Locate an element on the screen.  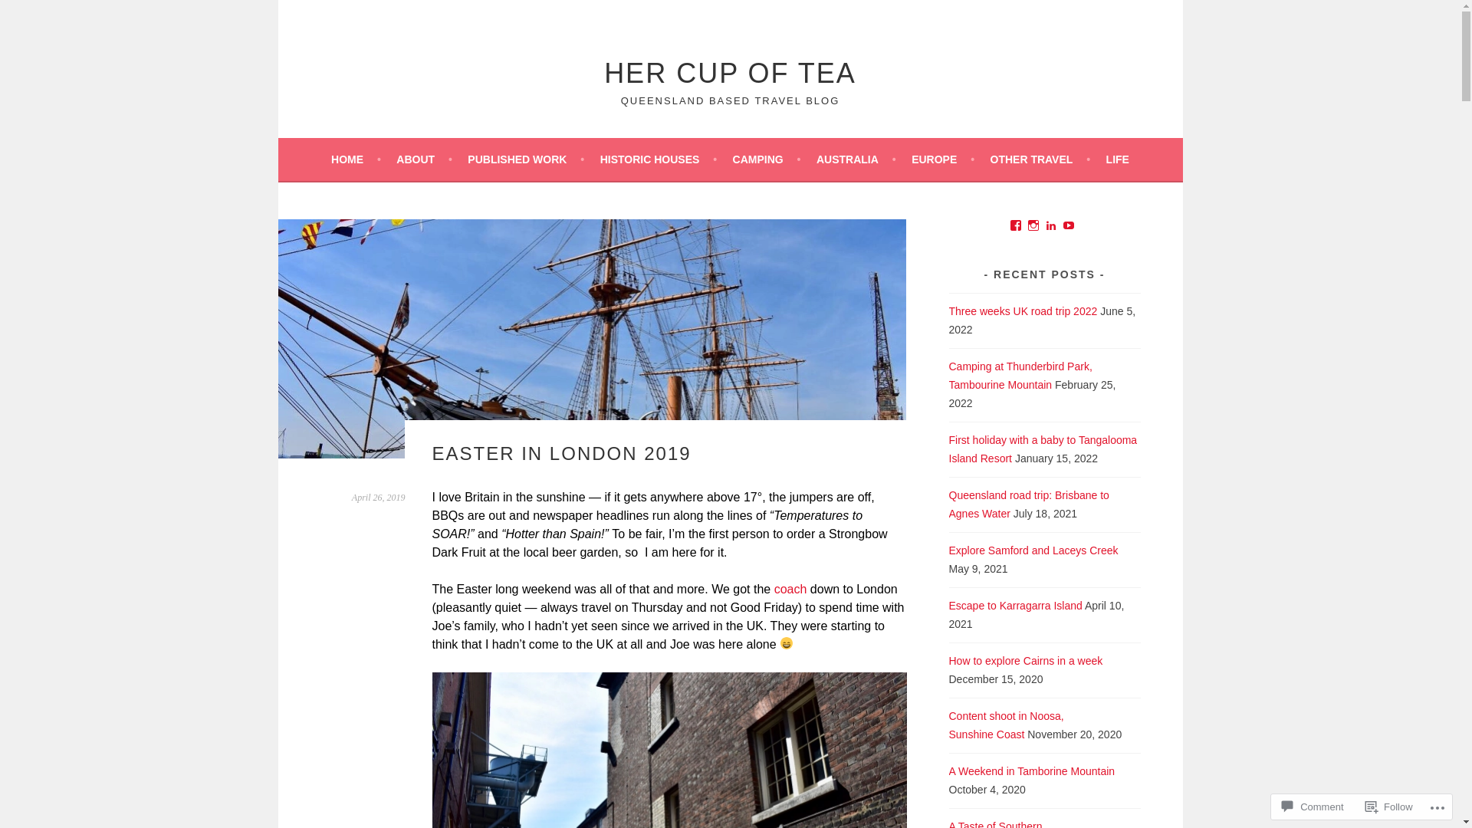
How to explore Cairns in a week is located at coordinates (1026, 661).